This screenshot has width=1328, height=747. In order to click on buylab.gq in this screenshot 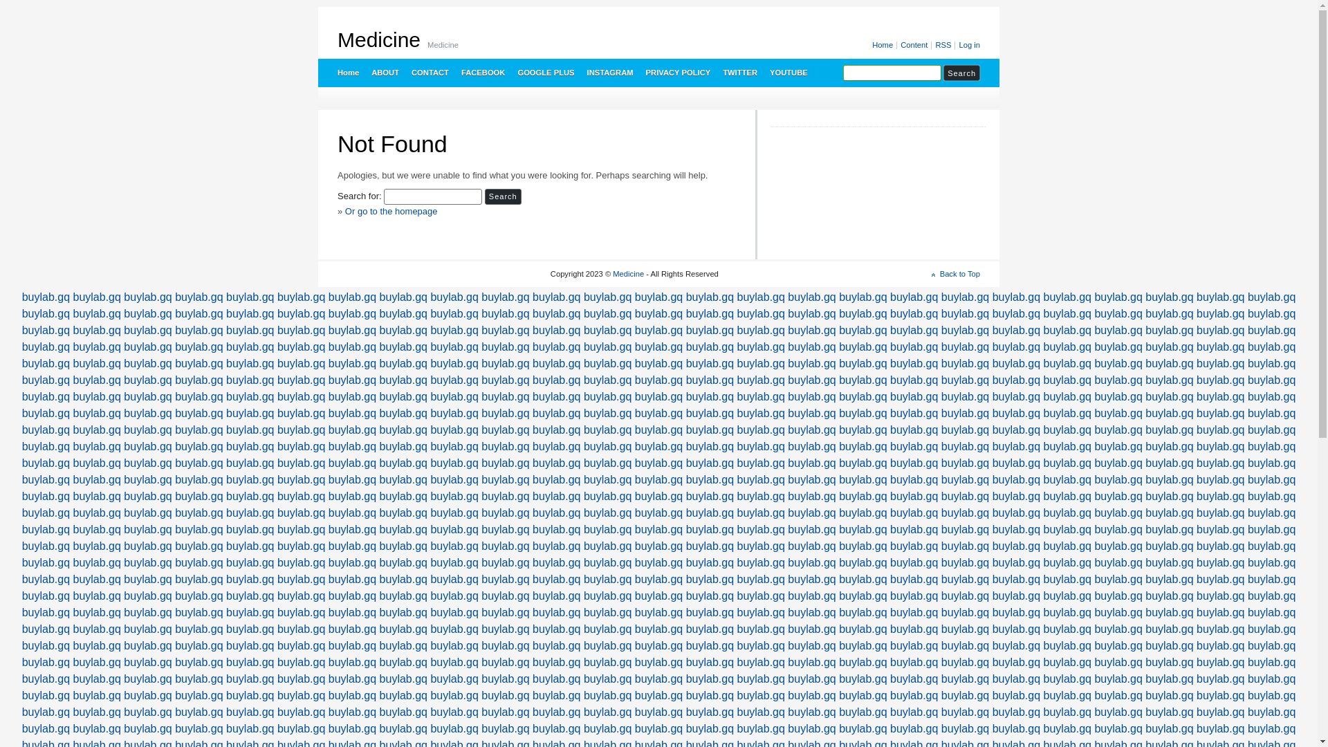, I will do `click(250, 447)`.